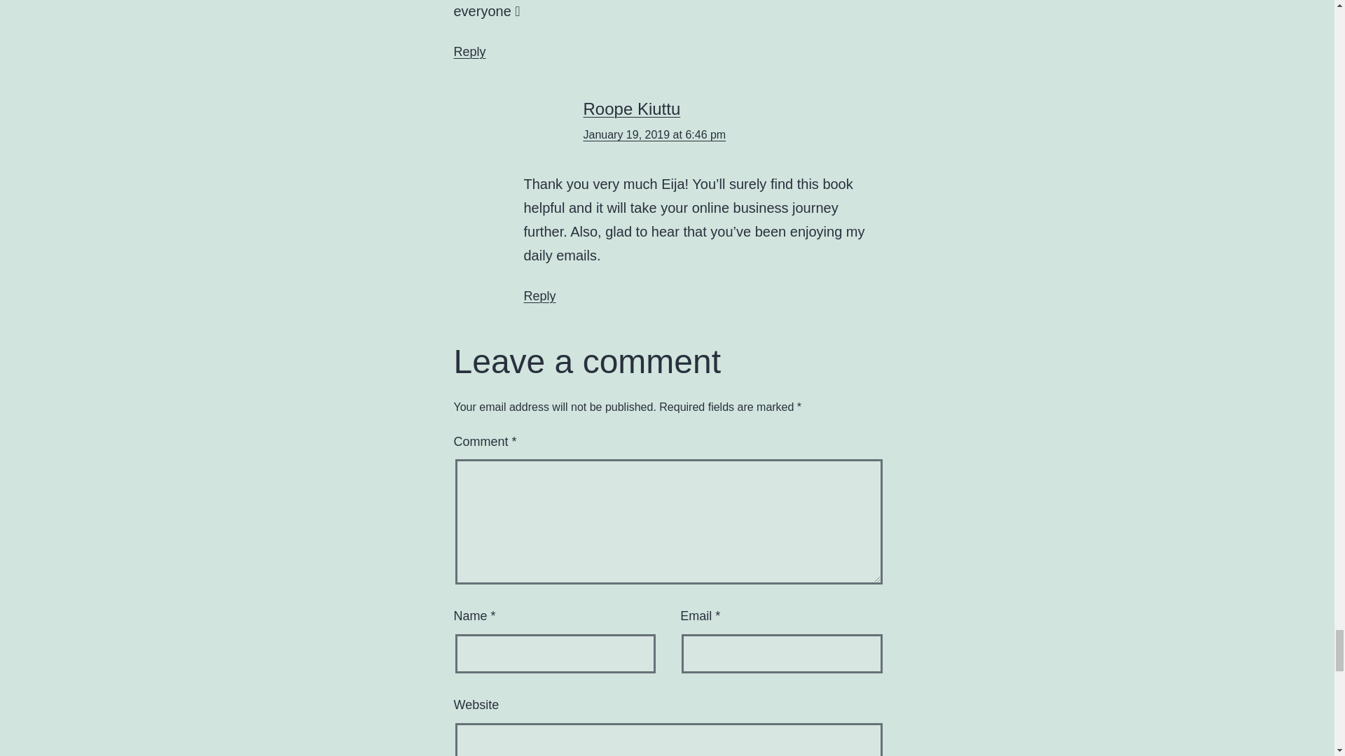 Image resolution: width=1345 pixels, height=756 pixels. What do you see at coordinates (469, 52) in the screenshot?
I see `Reply` at bounding box center [469, 52].